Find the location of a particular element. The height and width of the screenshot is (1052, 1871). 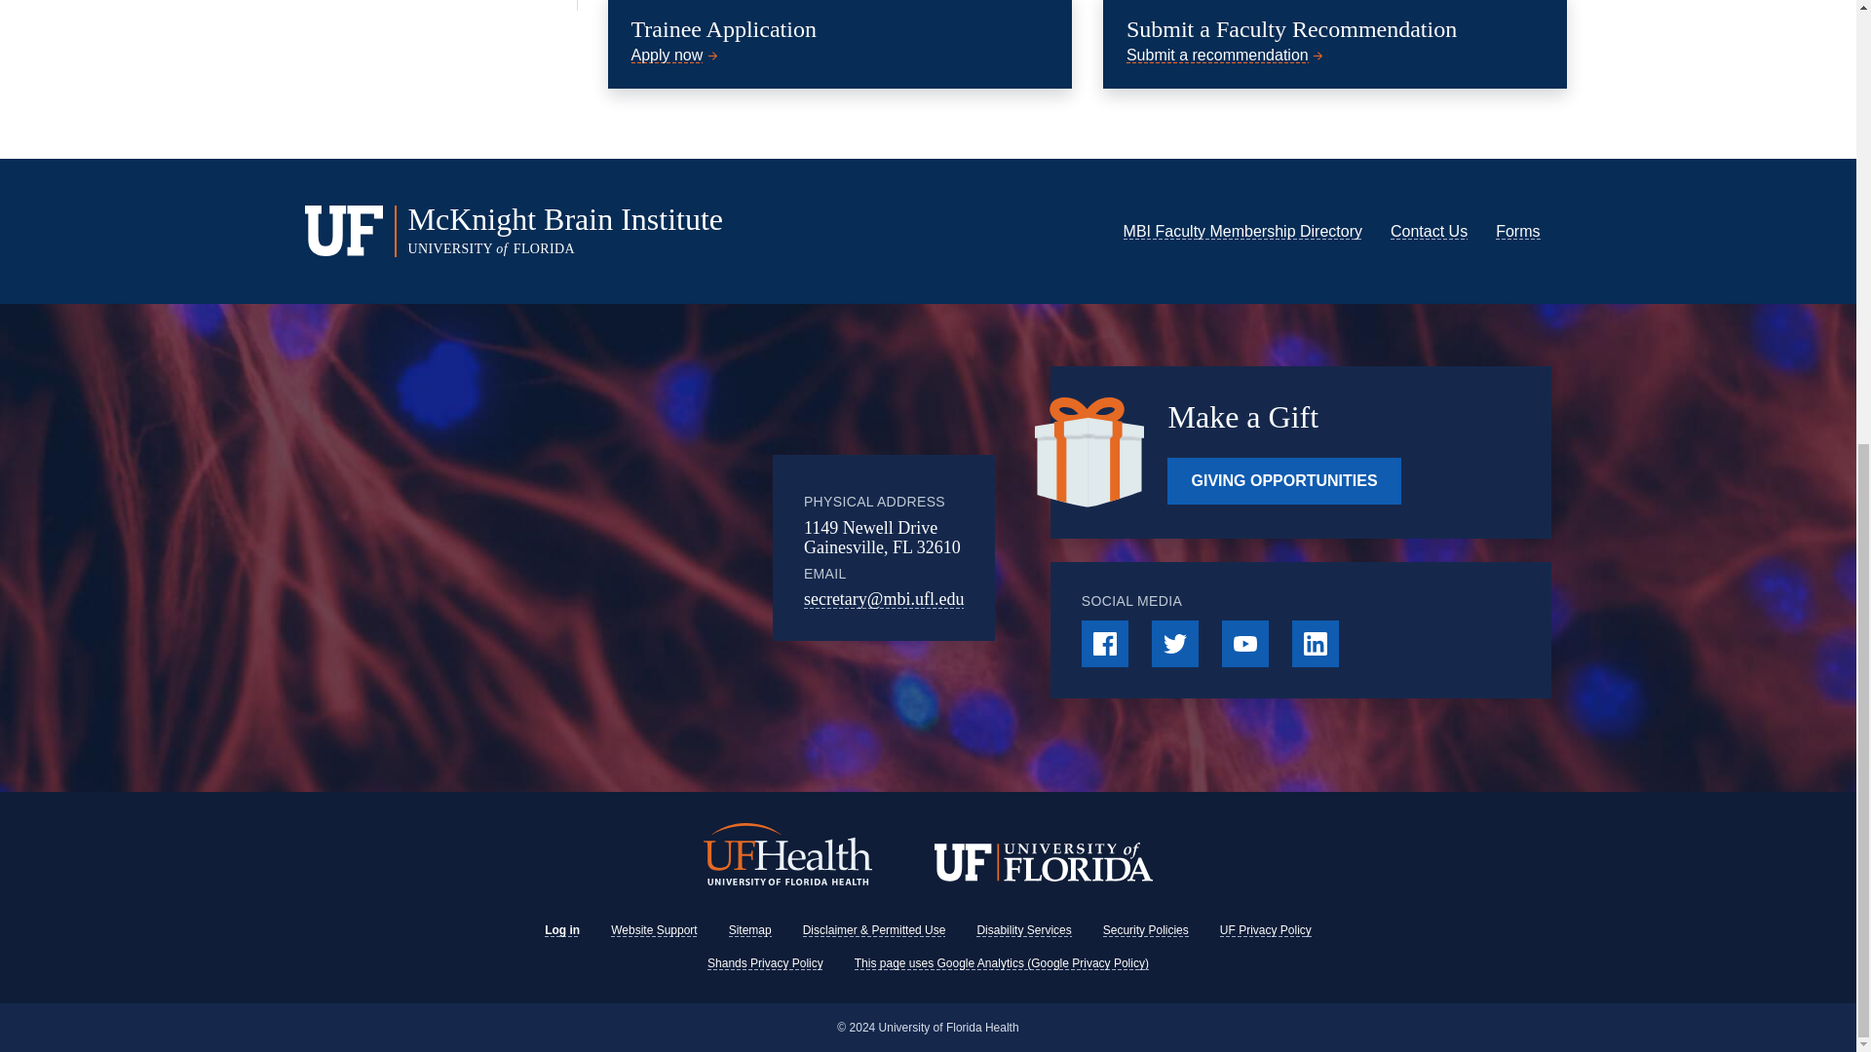

MBI Faculty Membership Directory is located at coordinates (1242, 231).